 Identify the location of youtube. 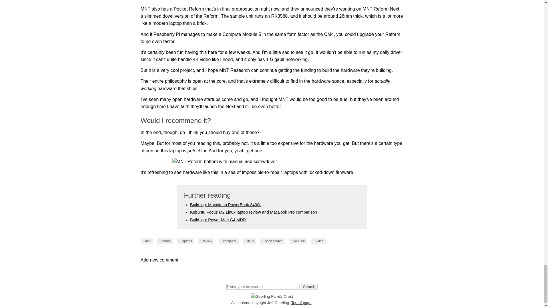
(298, 241).